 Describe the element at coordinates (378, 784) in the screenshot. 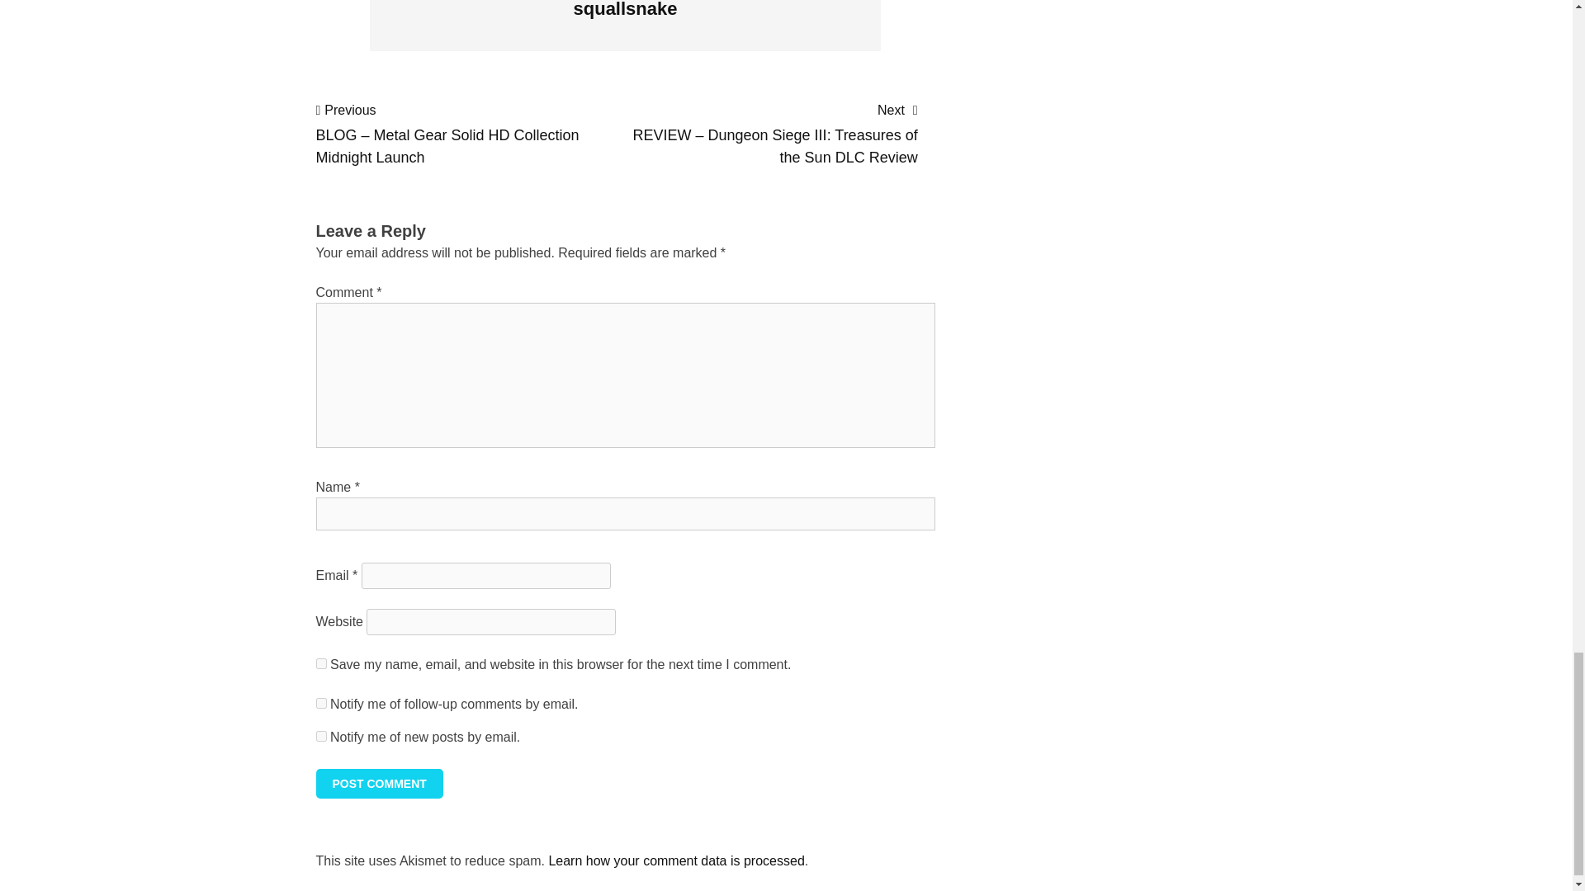

I see `Post Comment` at that location.